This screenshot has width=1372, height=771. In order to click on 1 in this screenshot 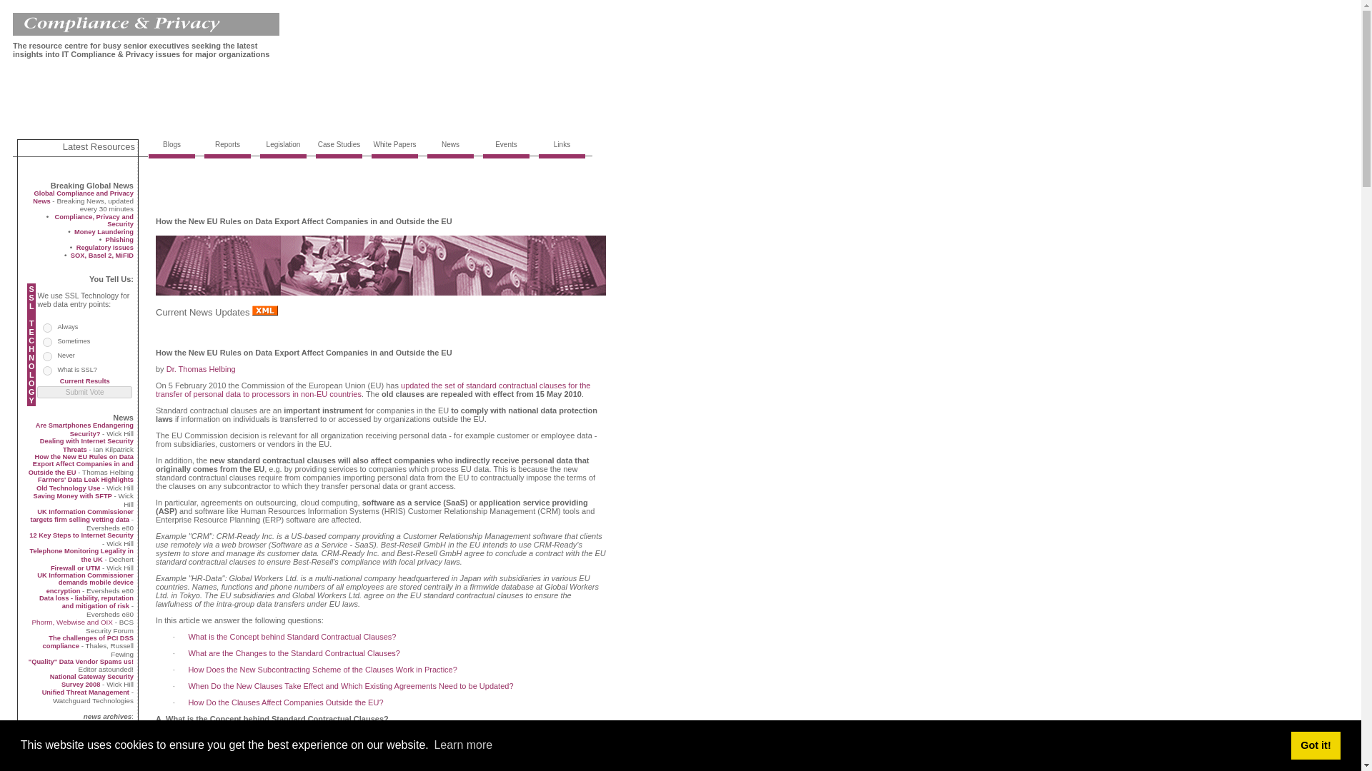, I will do `click(47, 343)`.